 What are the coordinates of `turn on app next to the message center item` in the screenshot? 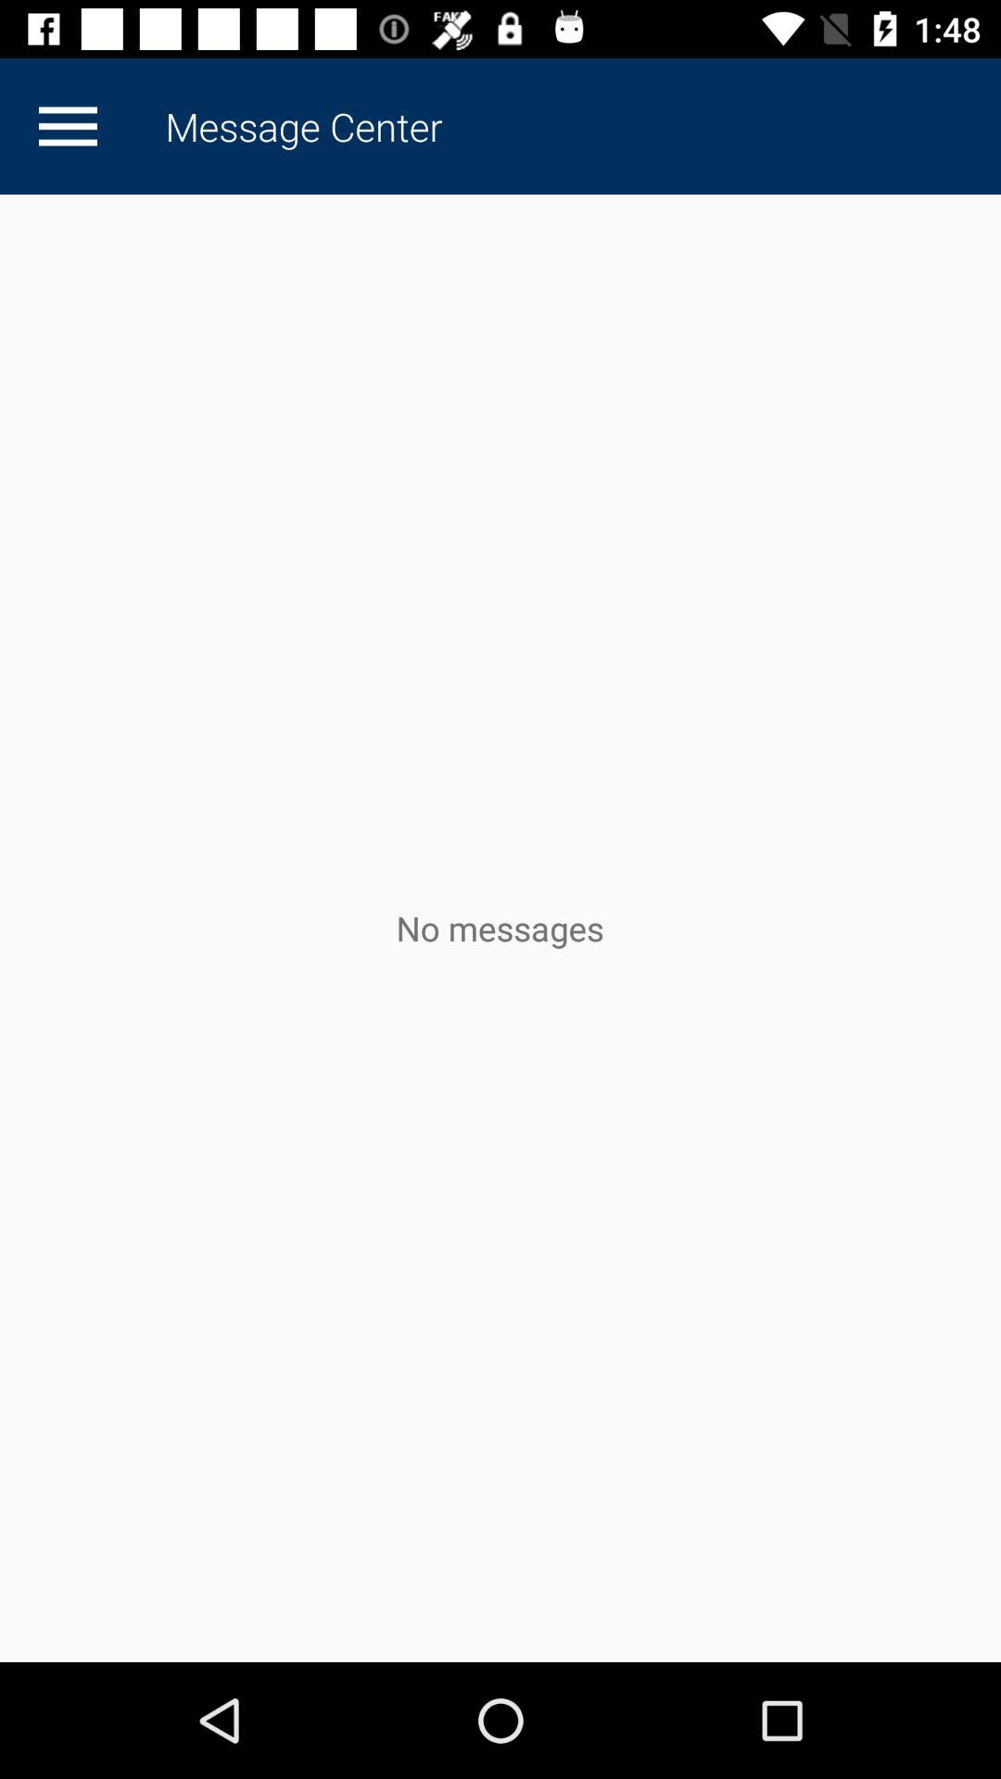 It's located at (68, 126).